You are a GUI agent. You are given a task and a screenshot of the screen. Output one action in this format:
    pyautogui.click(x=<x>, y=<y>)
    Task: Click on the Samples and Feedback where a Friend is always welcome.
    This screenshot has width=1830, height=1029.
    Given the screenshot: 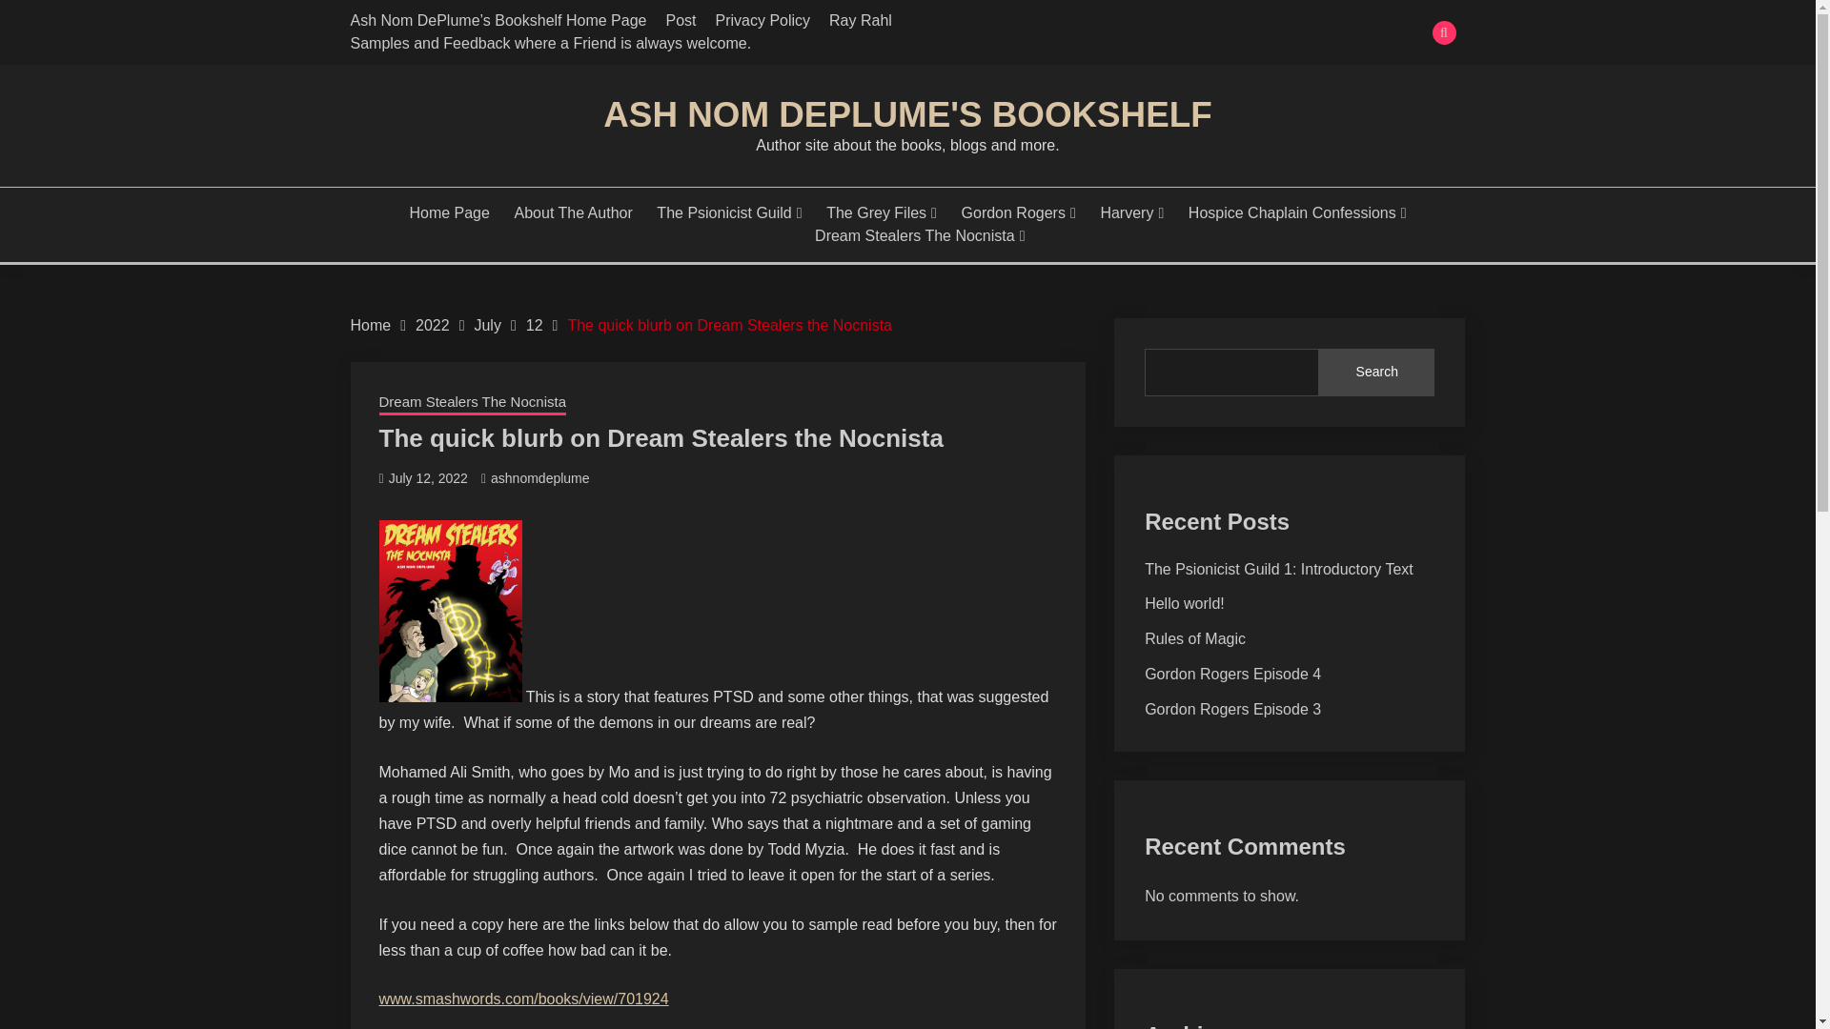 What is the action you would take?
    pyautogui.click(x=551, y=43)
    